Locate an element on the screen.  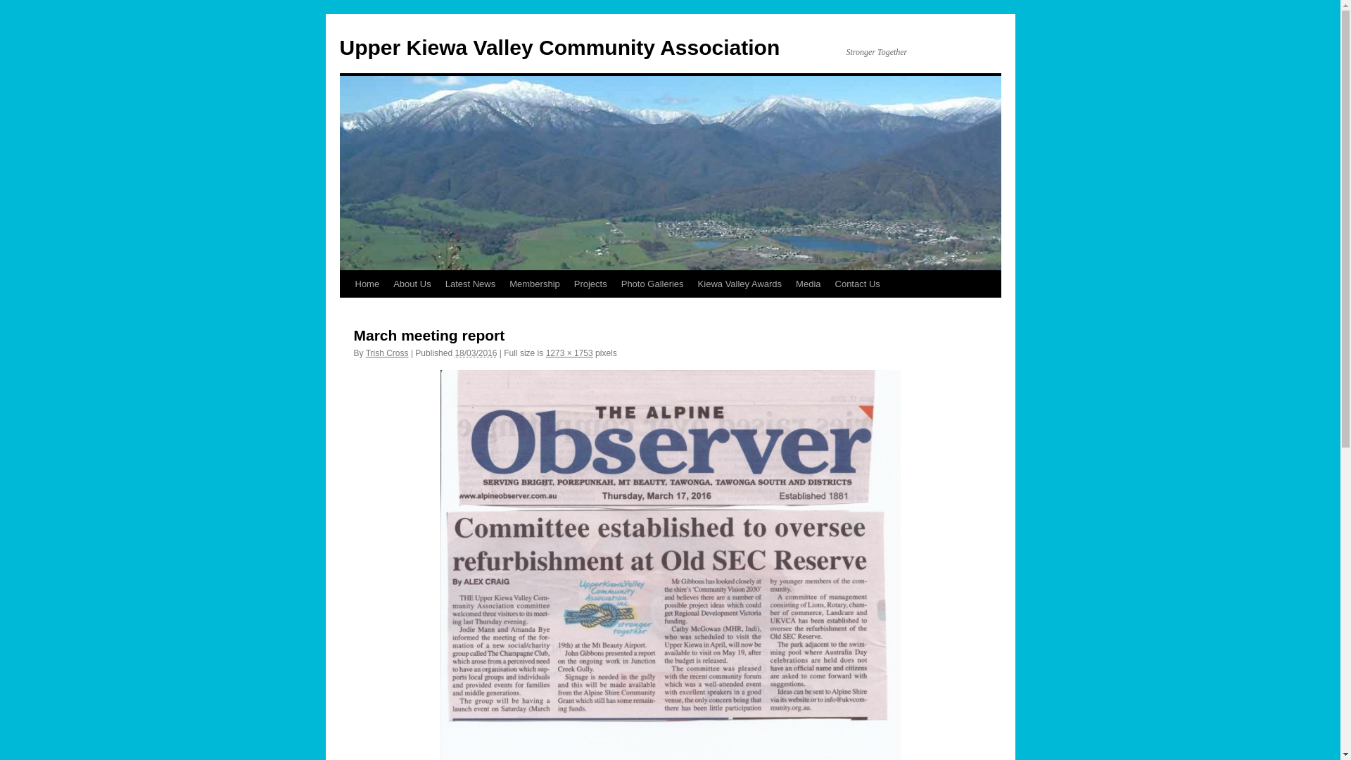
Kiewa Valley Awards is located at coordinates (740, 284).